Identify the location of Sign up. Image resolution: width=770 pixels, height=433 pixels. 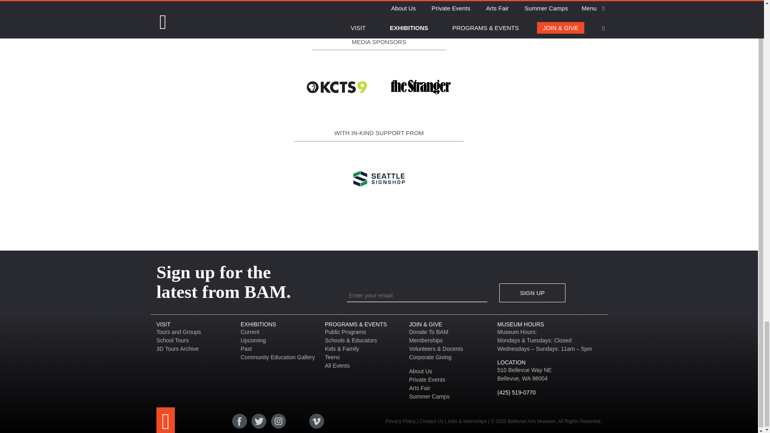
(532, 293).